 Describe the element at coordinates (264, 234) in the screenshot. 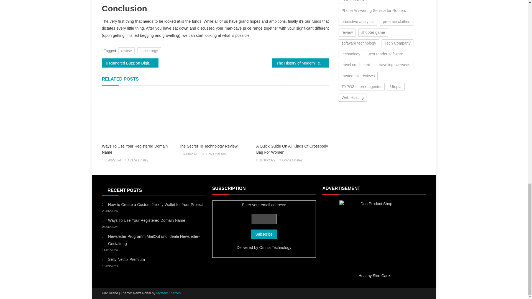

I see `Subscribe` at that location.